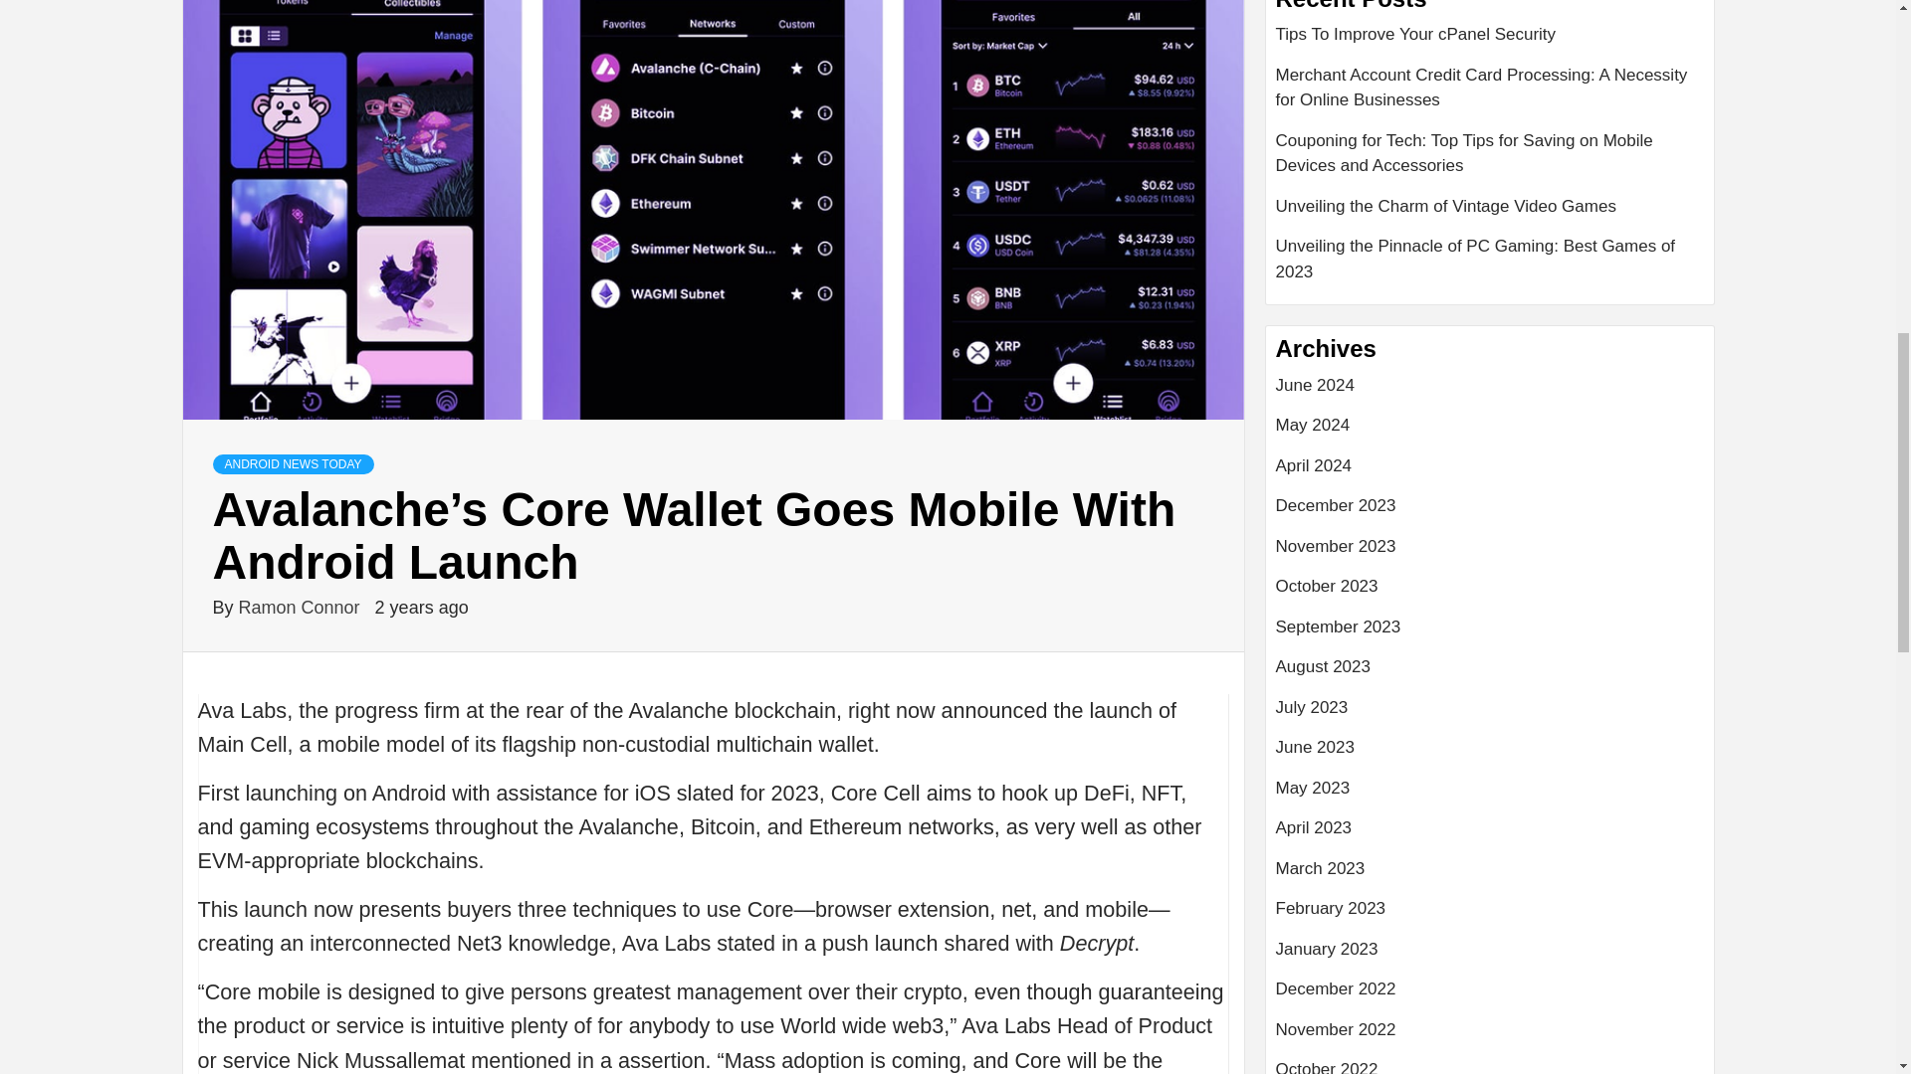 The width and height of the screenshot is (1911, 1074). What do you see at coordinates (1490, 42) in the screenshot?
I see `Tips To Improve Your cPanel Security` at bounding box center [1490, 42].